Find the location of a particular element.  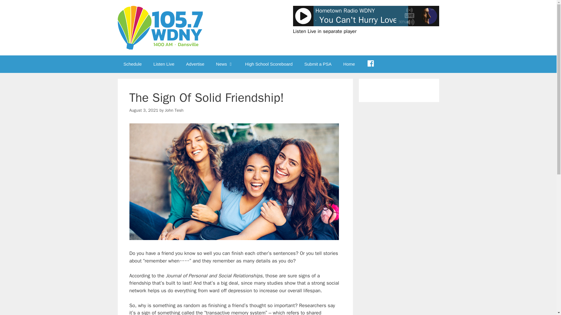

Advertise is located at coordinates (195, 64).